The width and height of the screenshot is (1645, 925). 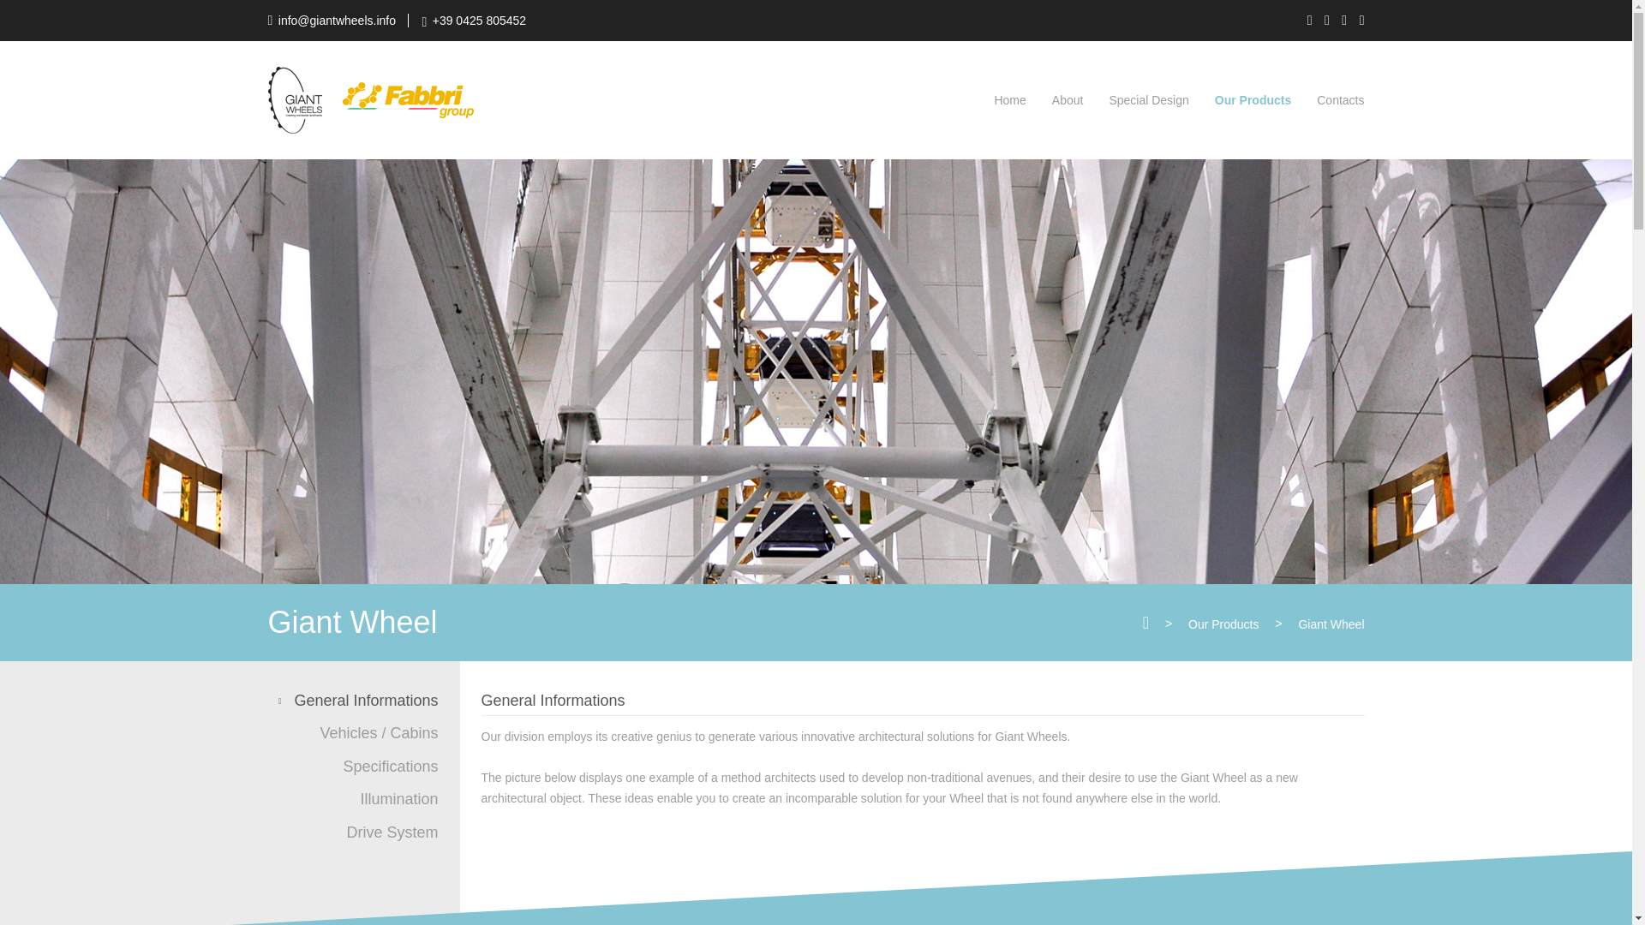 I want to click on Giant Wheel, so click(x=1330, y=624).